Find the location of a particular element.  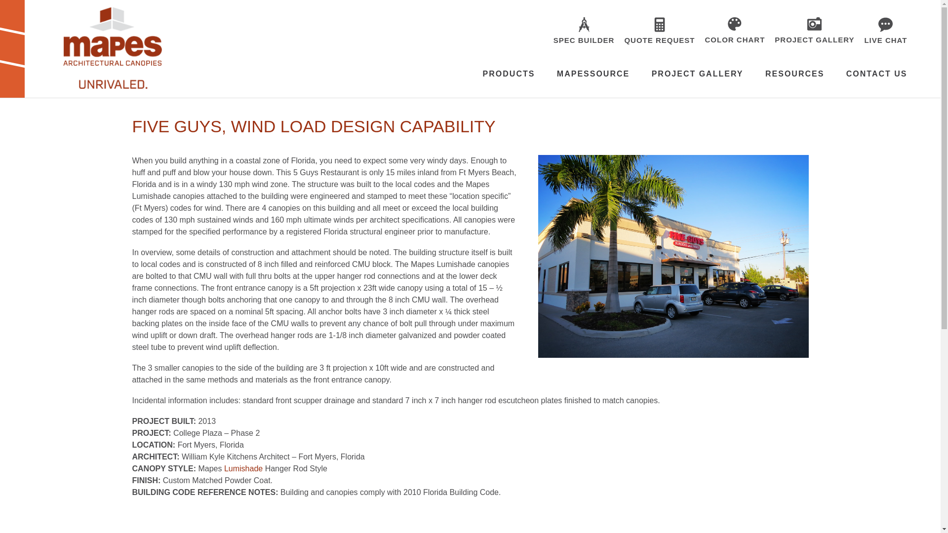

LIVE CHAT is located at coordinates (885, 40).